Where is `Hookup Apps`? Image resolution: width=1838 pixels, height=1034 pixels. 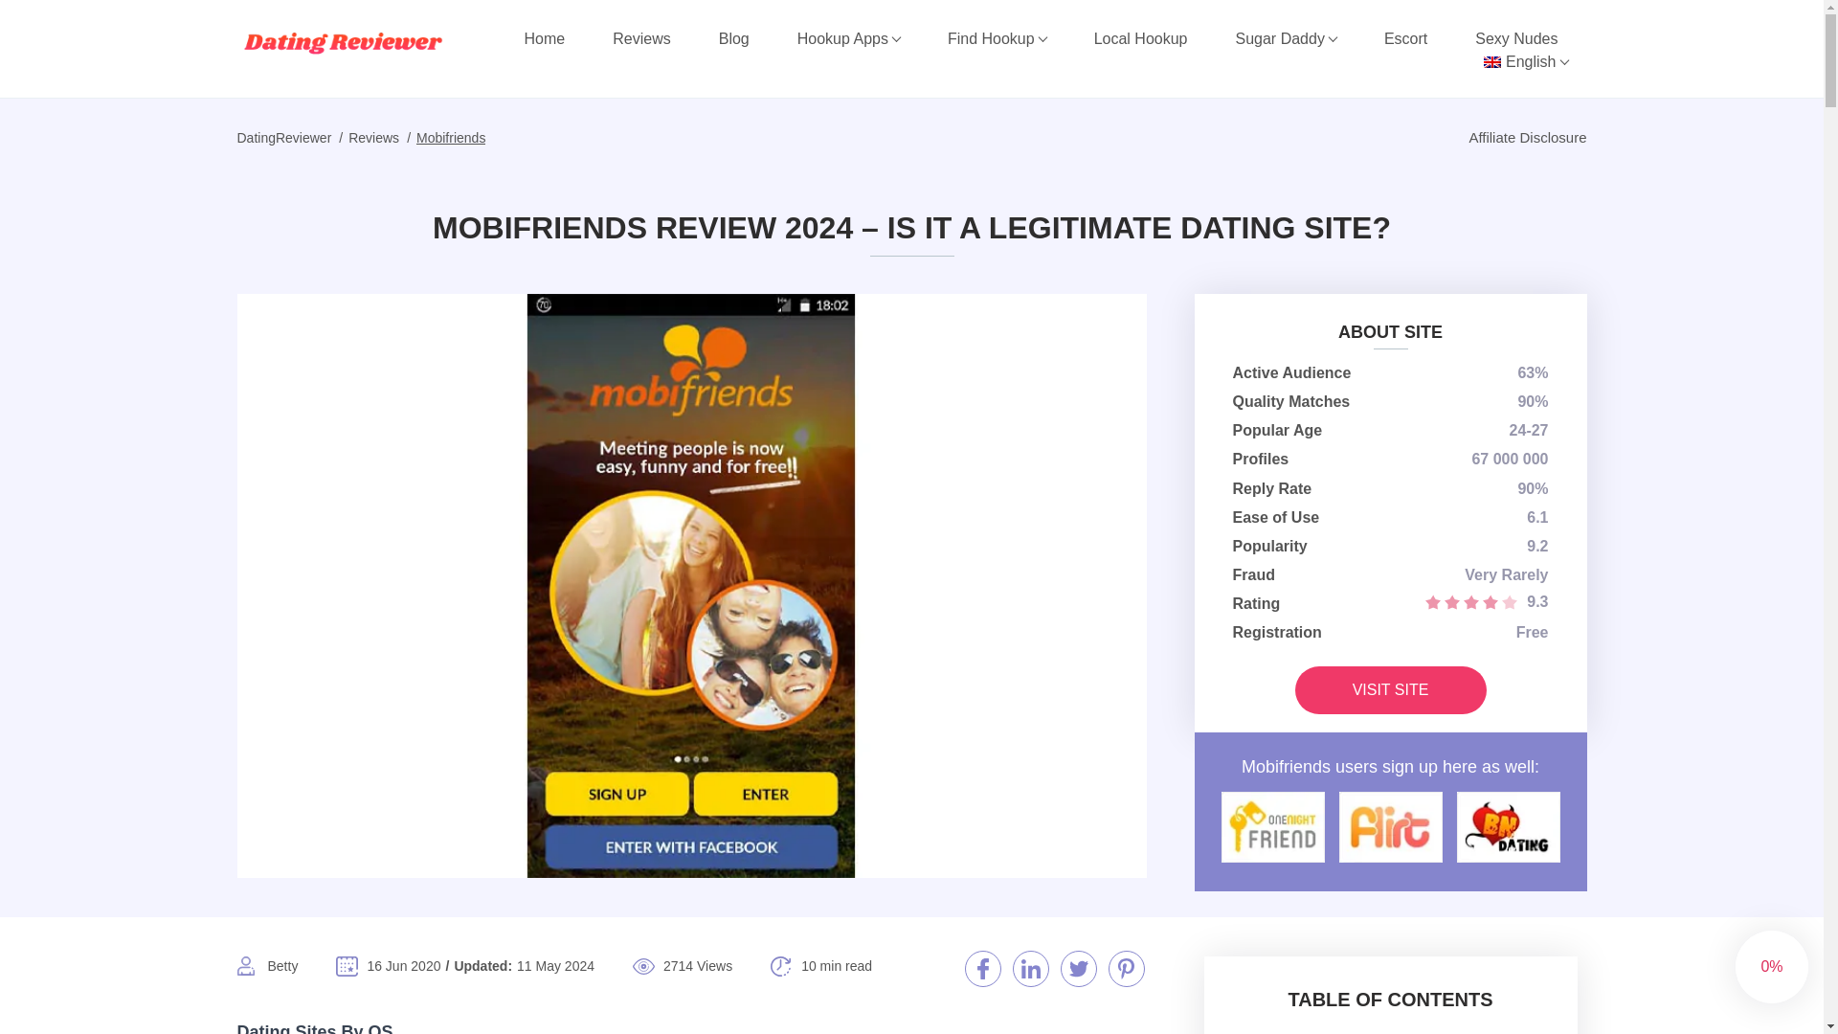
Hookup Apps is located at coordinates (848, 38).